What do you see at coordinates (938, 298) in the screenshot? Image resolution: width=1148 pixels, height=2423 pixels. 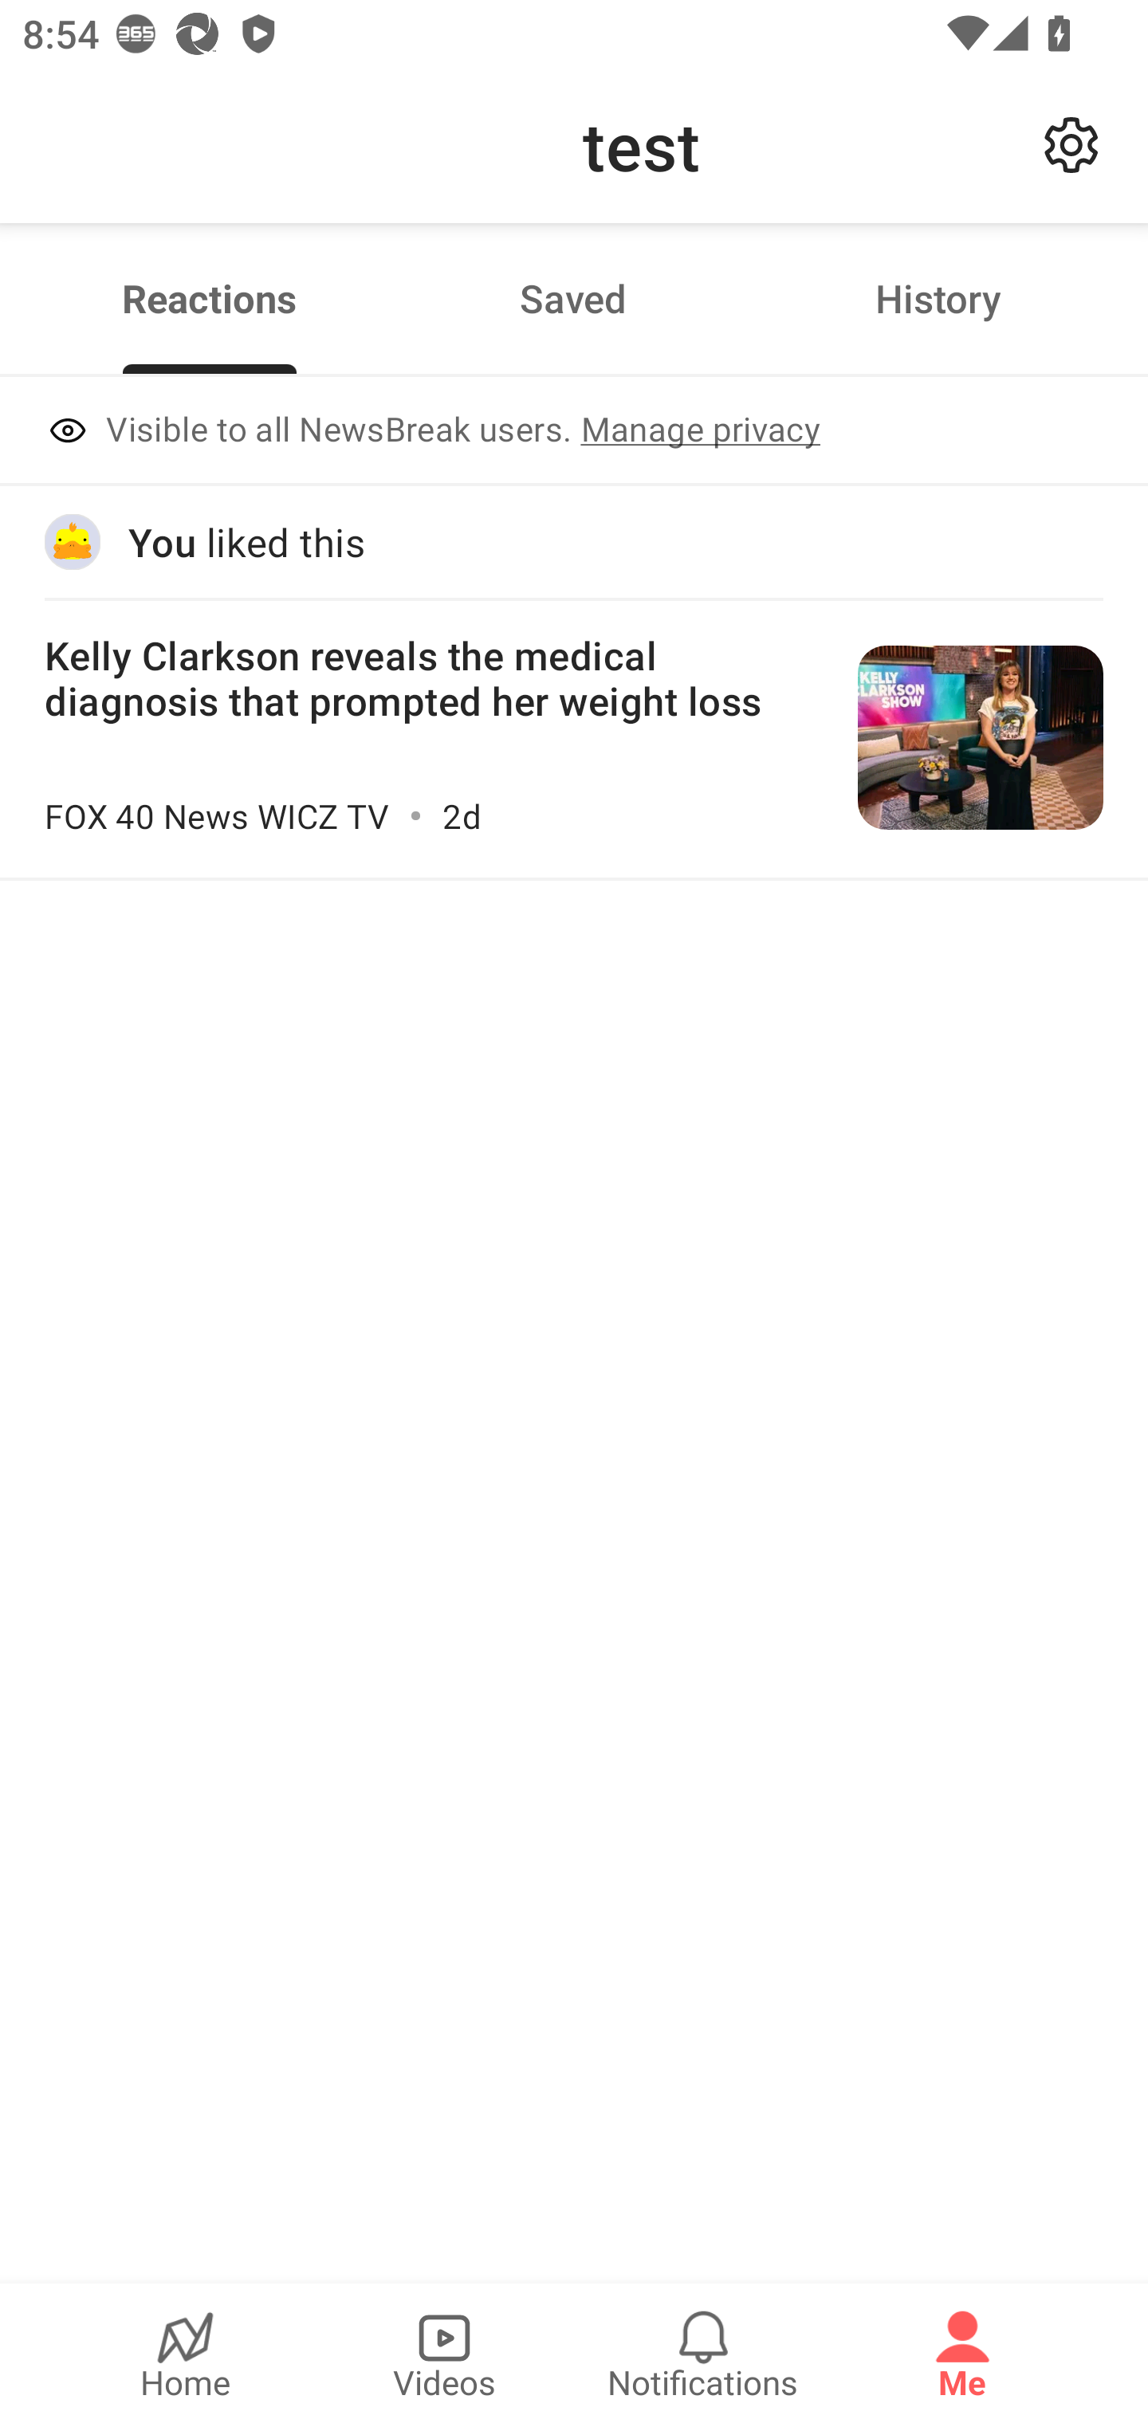 I see `History` at bounding box center [938, 298].